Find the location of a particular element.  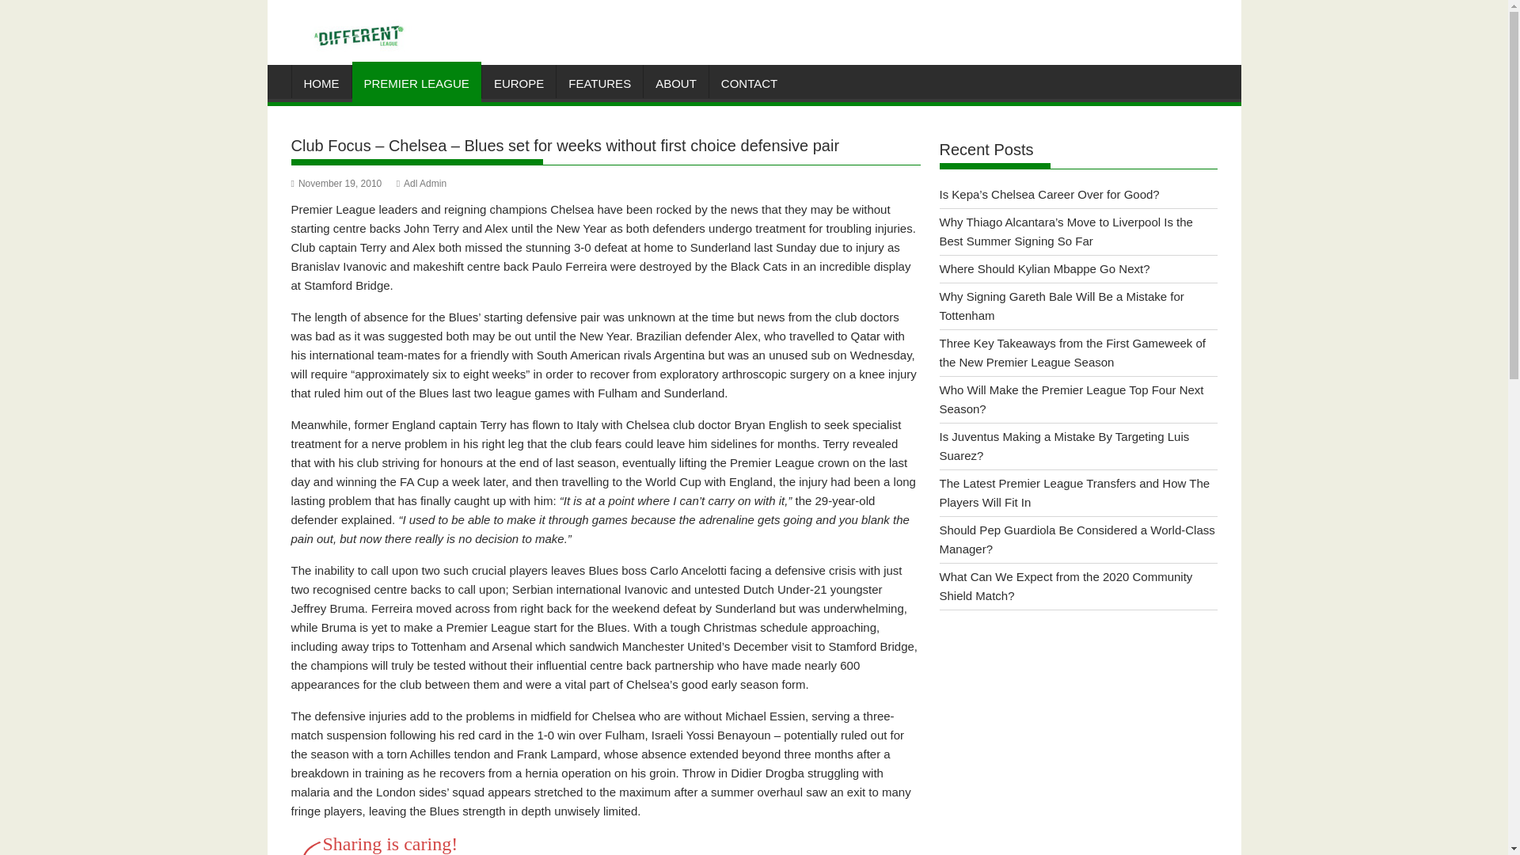

November 19, 2010 is located at coordinates (337, 183).